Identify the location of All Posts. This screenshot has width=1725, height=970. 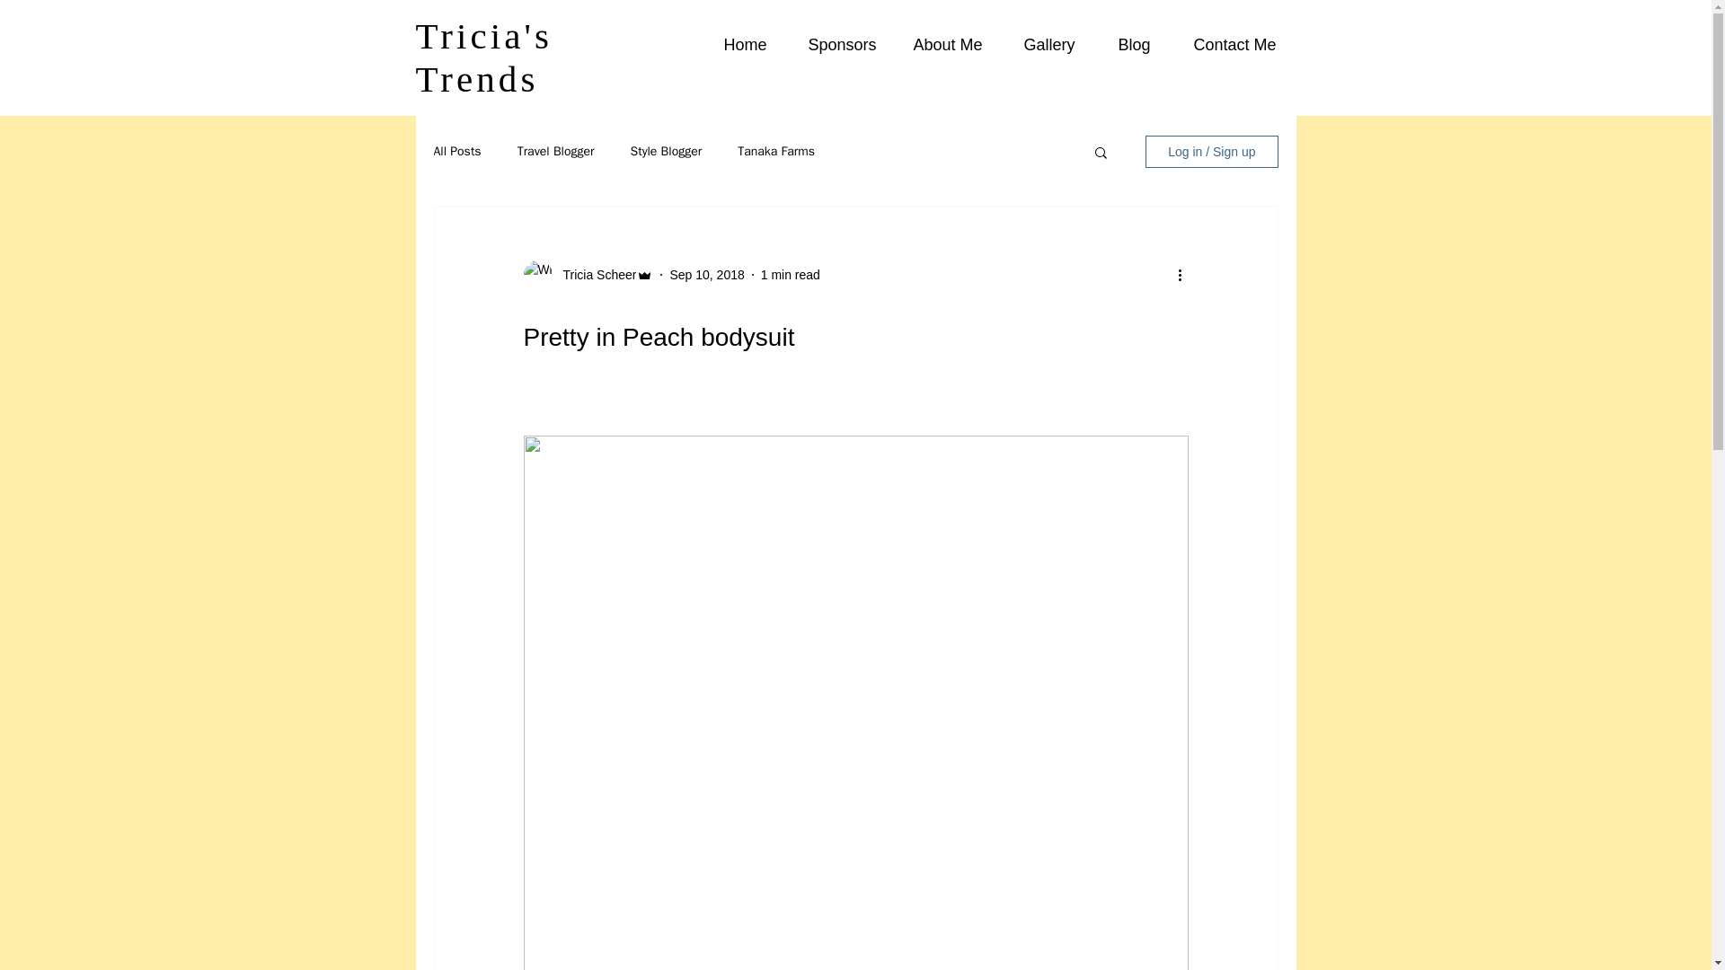
(456, 151).